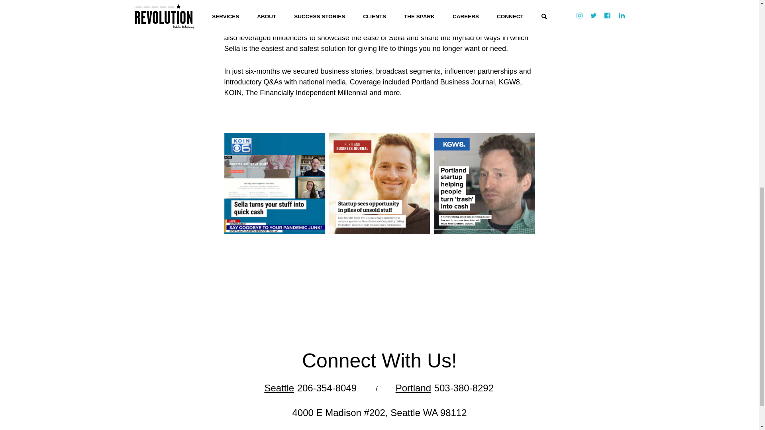 The height and width of the screenshot is (430, 765). What do you see at coordinates (396, 16) in the screenshot?
I see `second-hand shopping` at bounding box center [396, 16].